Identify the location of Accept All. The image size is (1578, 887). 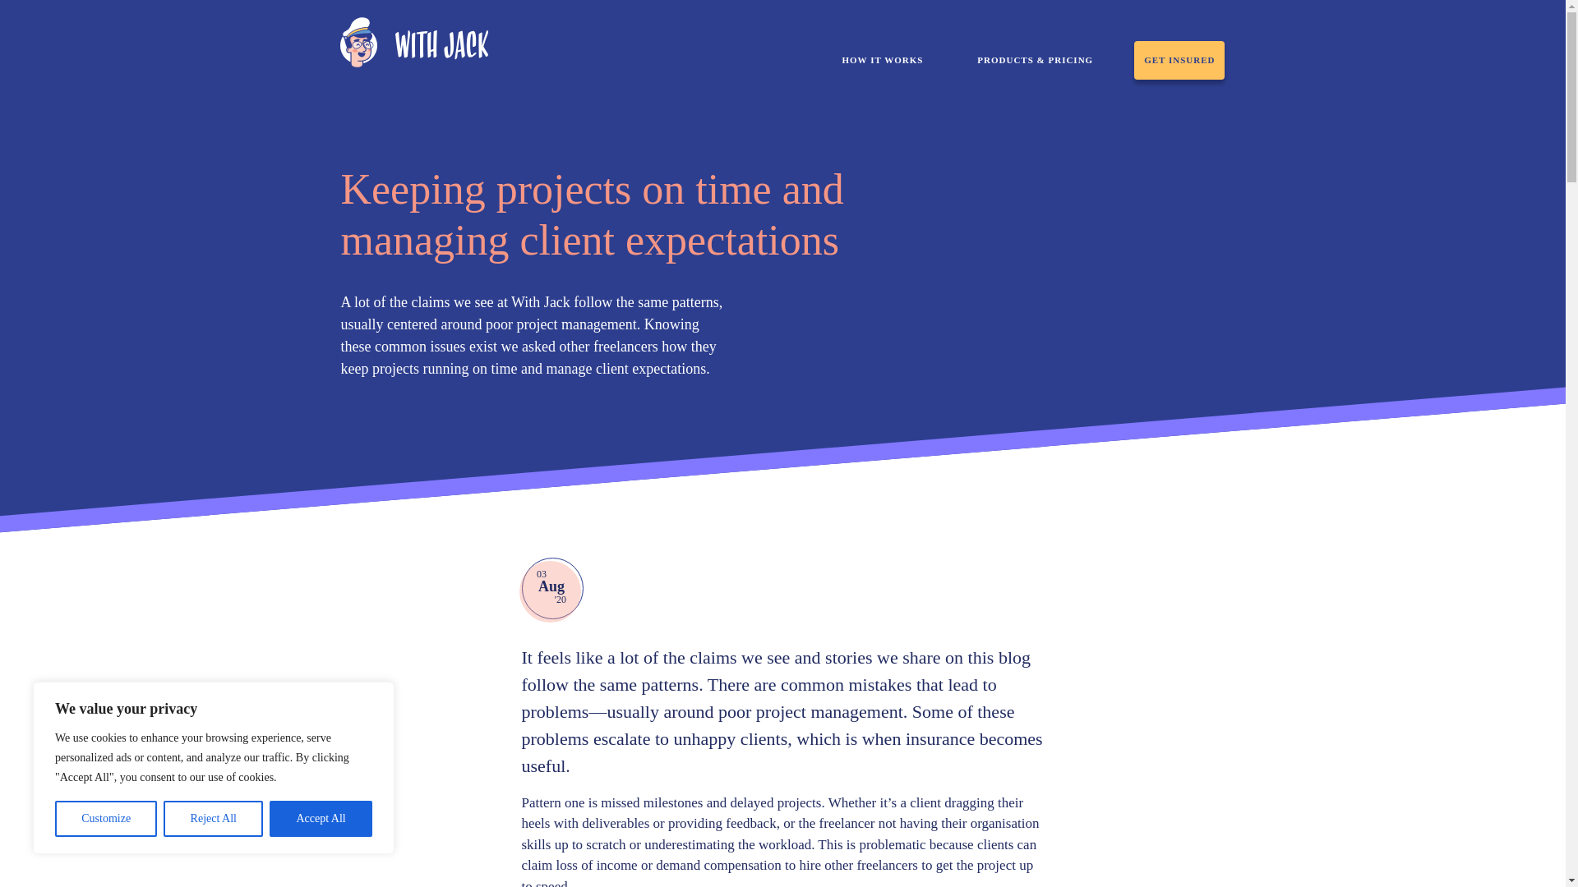
(321, 819).